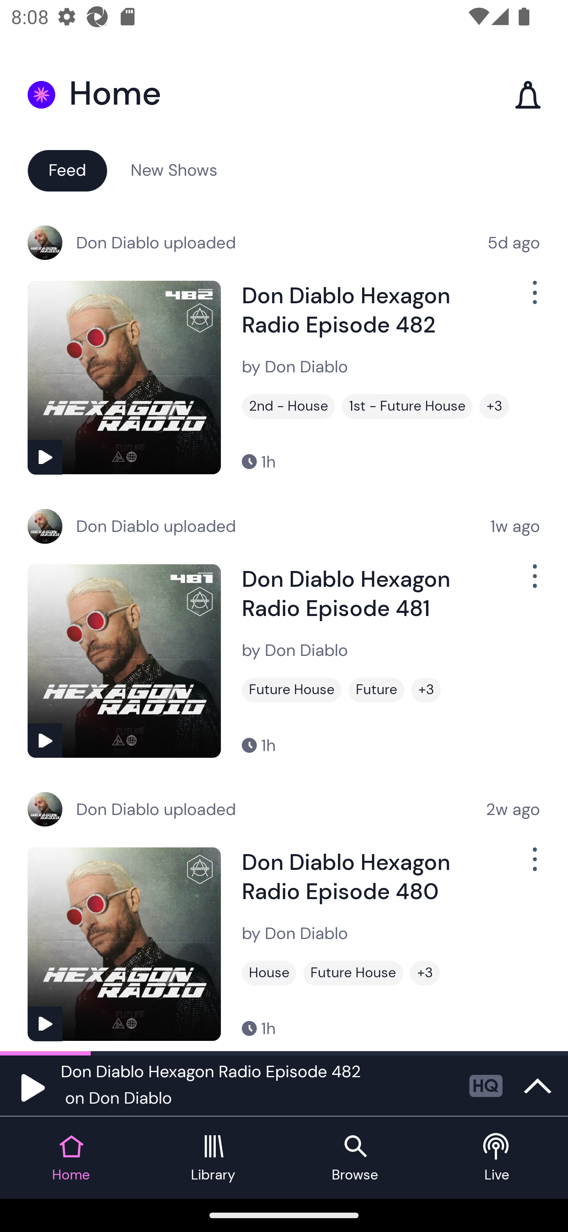 The image size is (568, 1232). What do you see at coordinates (533, 866) in the screenshot?
I see `Show Options Menu Button` at bounding box center [533, 866].